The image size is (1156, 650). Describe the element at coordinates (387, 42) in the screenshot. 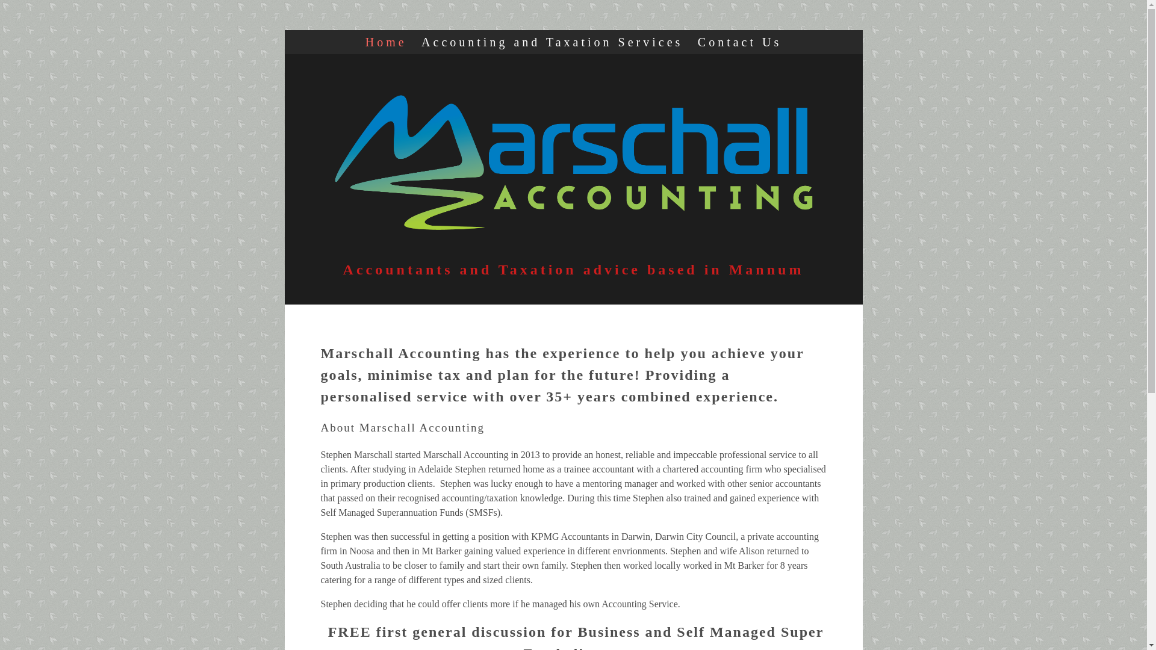

I see `Home` at that location.